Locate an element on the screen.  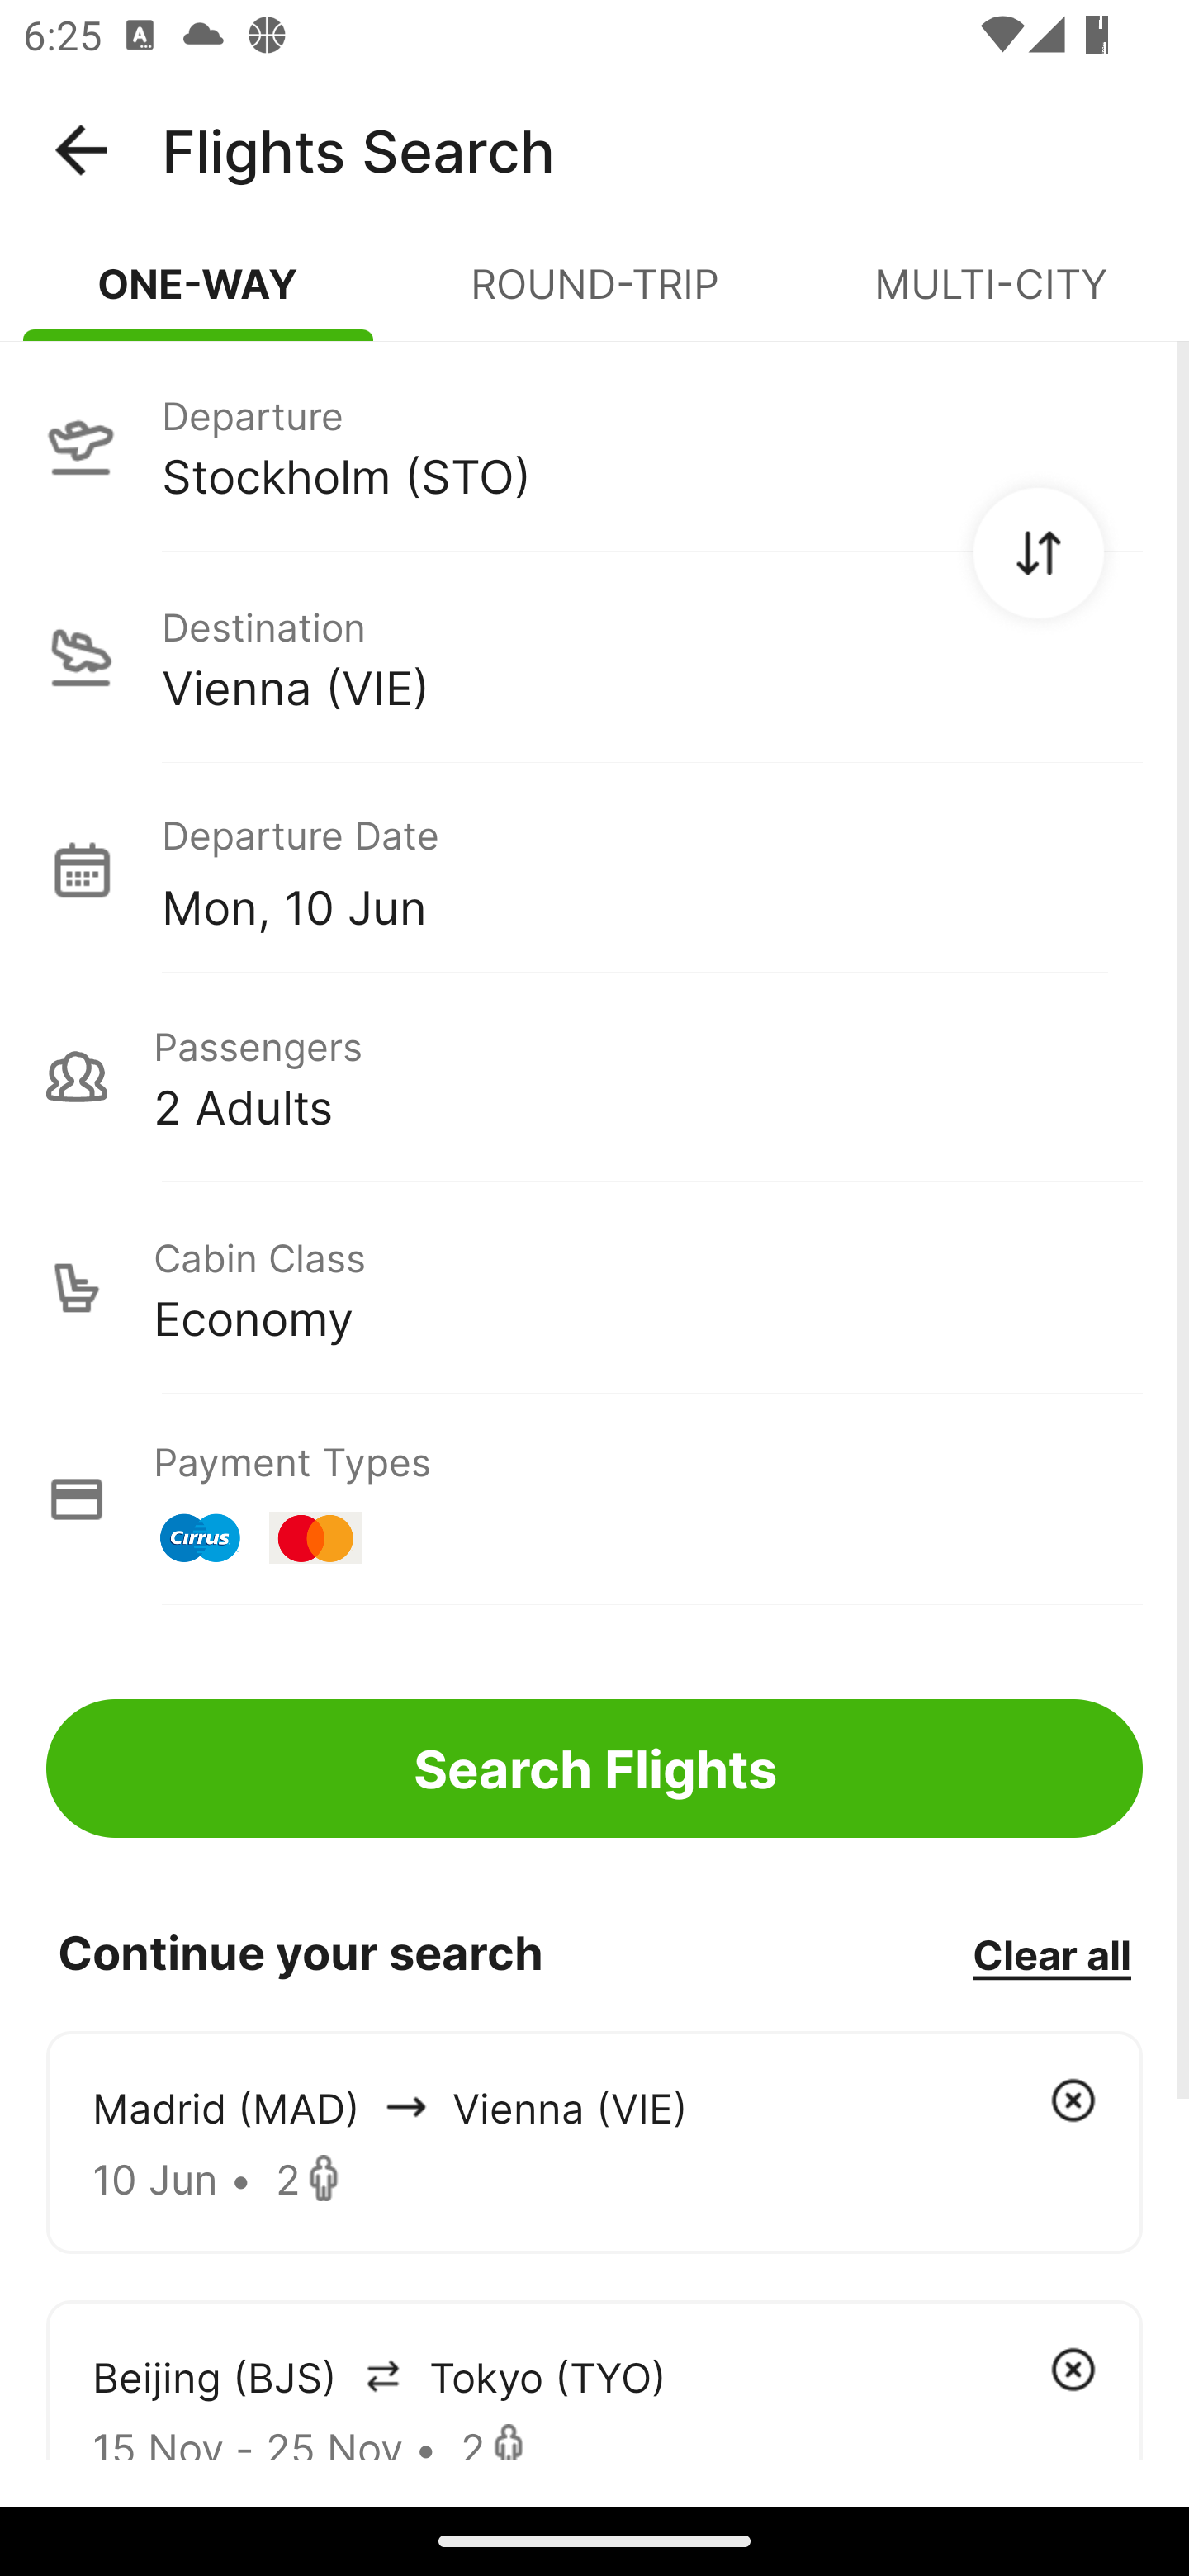
ROUND-TRIP is located at coordinates (594, 297).